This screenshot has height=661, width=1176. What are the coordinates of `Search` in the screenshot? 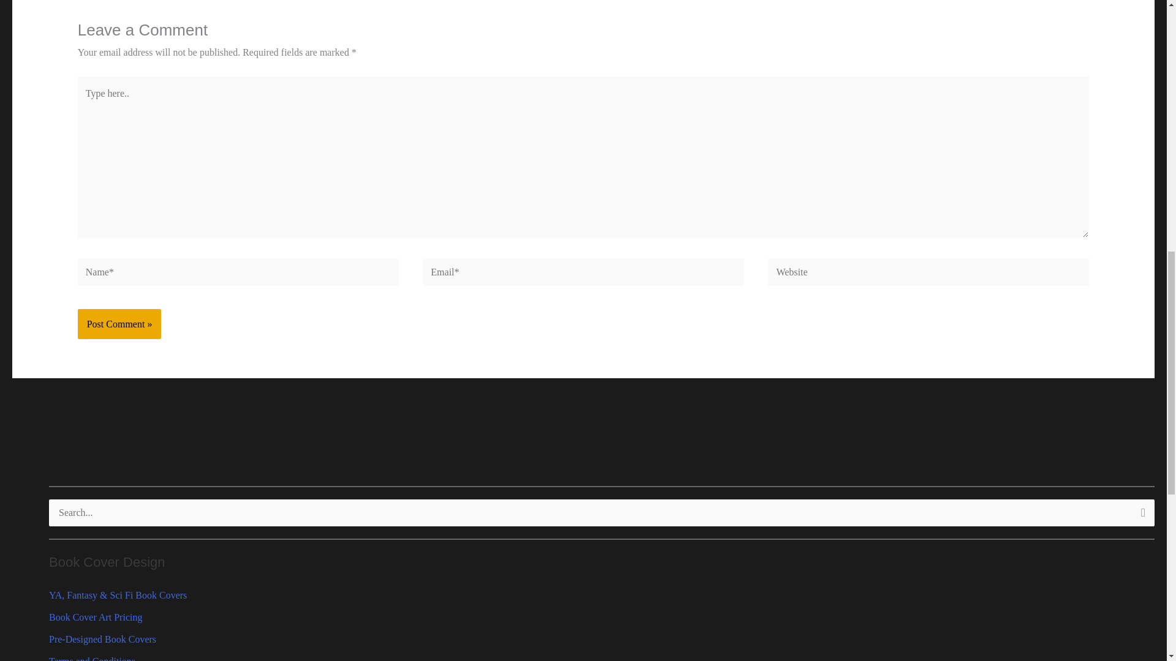 It's located at (1140, 517).